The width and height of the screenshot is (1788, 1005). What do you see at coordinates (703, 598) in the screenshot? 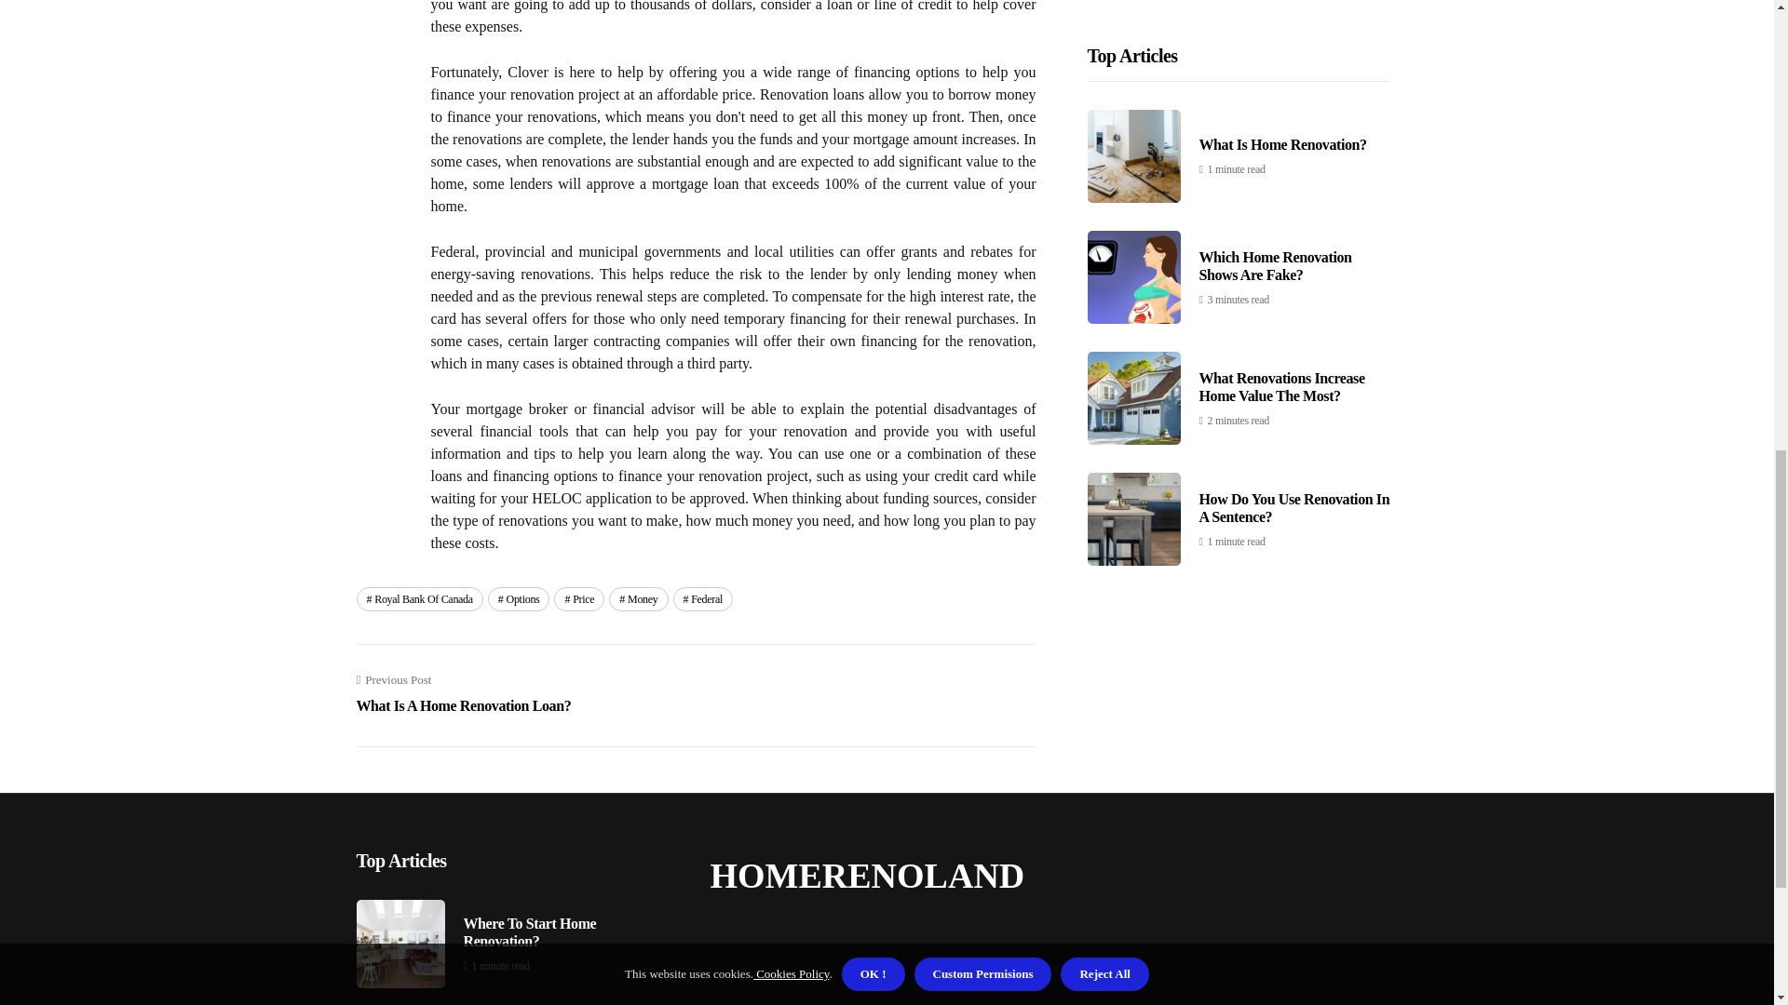
I see `Federal` at bounding box center [703, 598].